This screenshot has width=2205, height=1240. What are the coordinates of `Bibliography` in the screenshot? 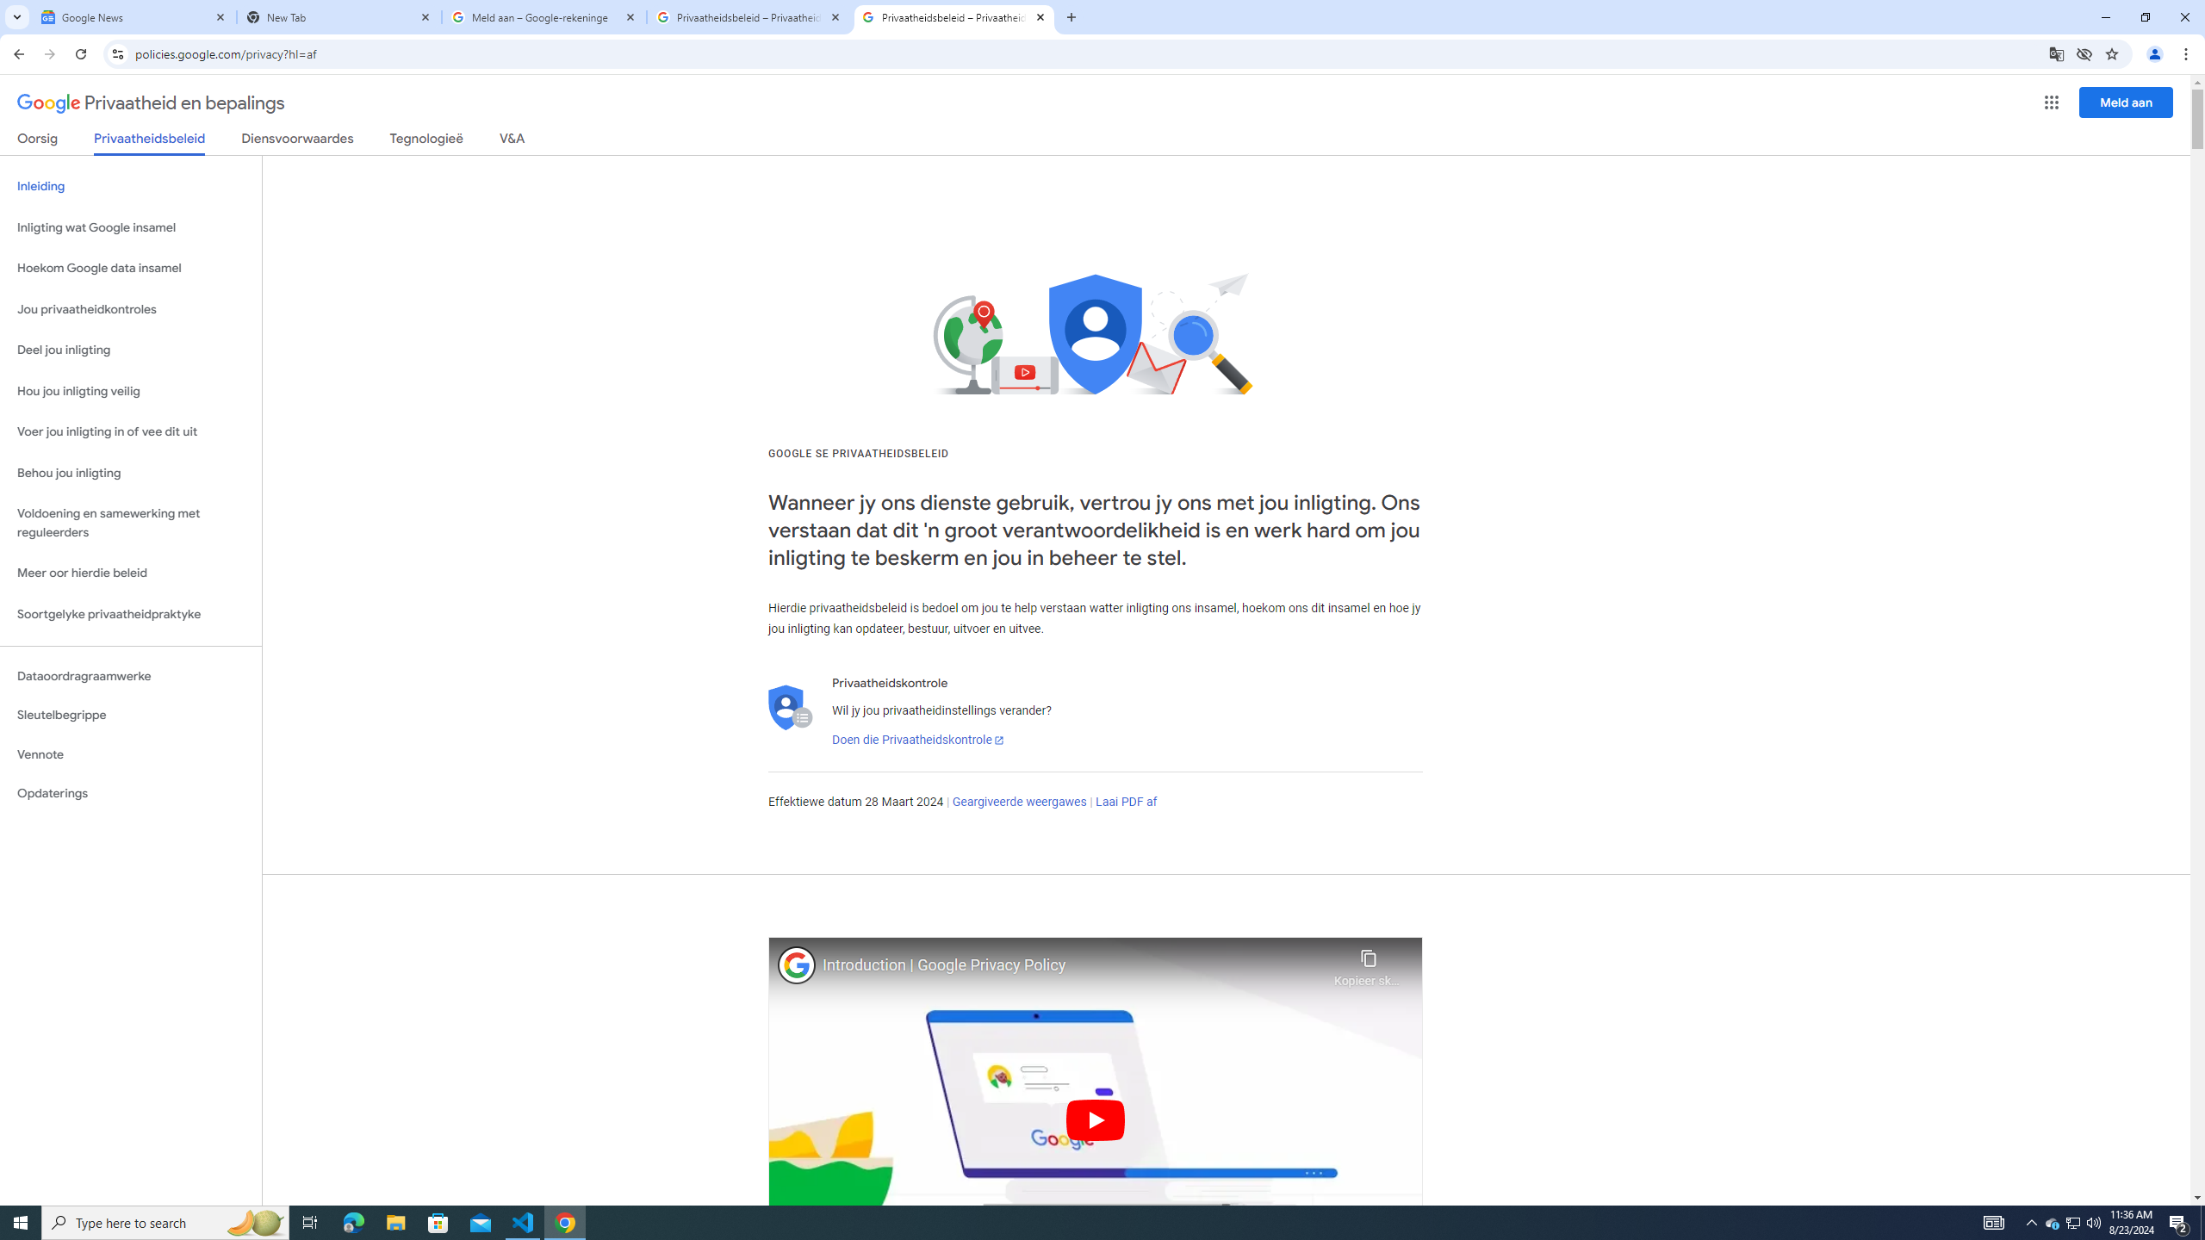 It's located at (736, 170).